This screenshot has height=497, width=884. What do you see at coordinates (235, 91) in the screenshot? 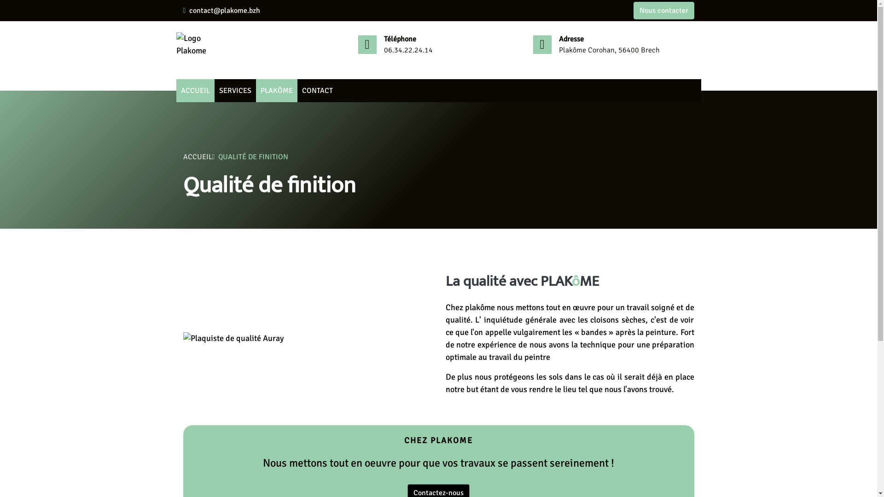
I see `SERVICES` at bounding box center [235, 91].